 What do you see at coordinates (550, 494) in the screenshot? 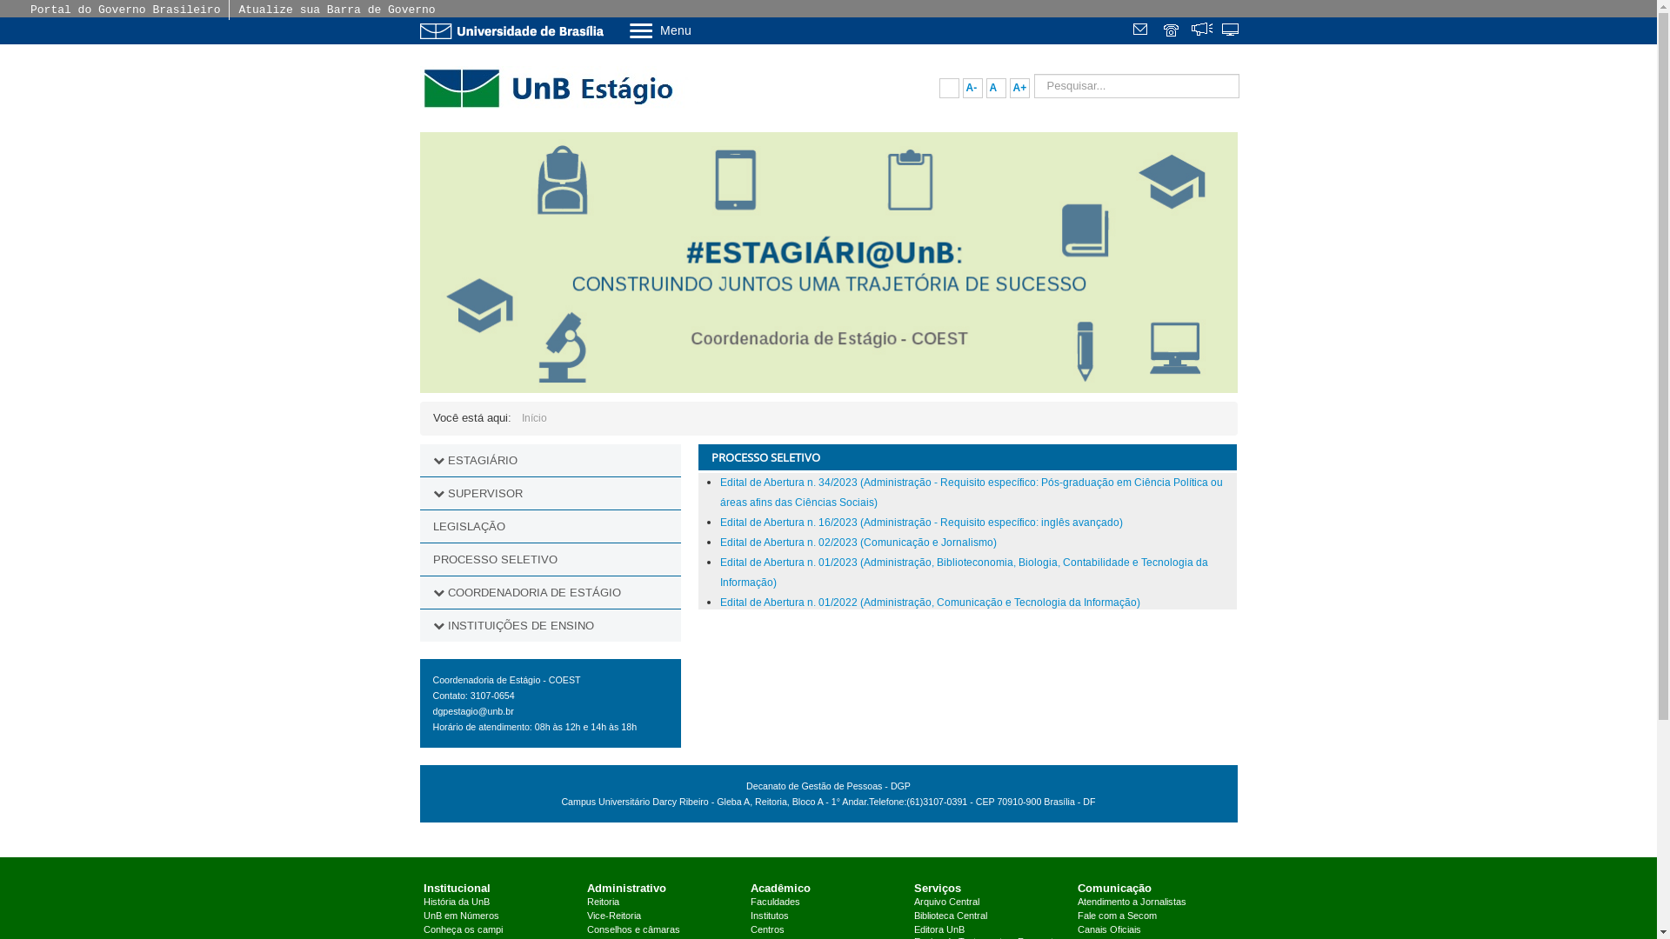
I see `SUPERVISOR` at bounding box center [550, 494].